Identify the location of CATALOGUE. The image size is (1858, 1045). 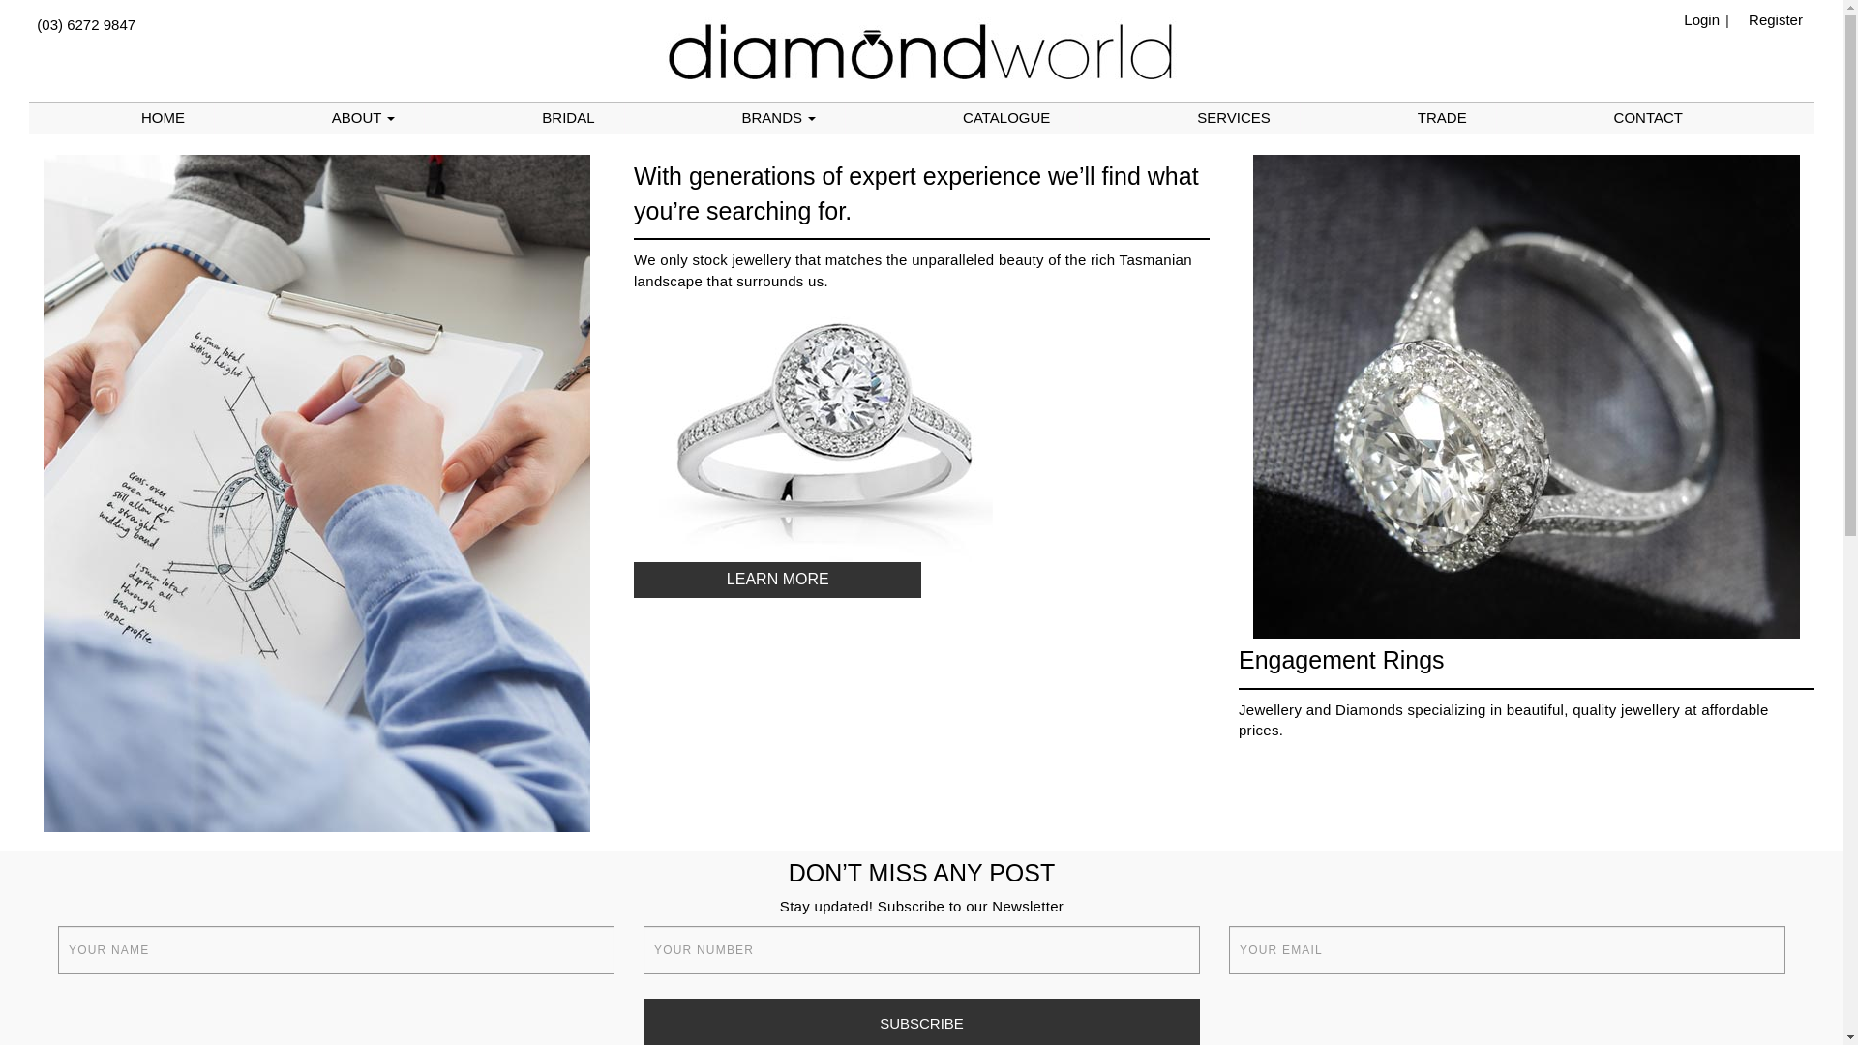
(1006, 118).